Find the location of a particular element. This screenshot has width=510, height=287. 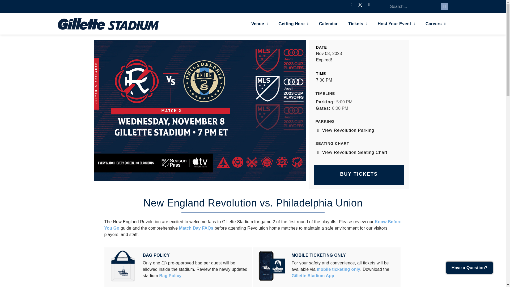

Host Your Event is located at coordinates (396, 24).